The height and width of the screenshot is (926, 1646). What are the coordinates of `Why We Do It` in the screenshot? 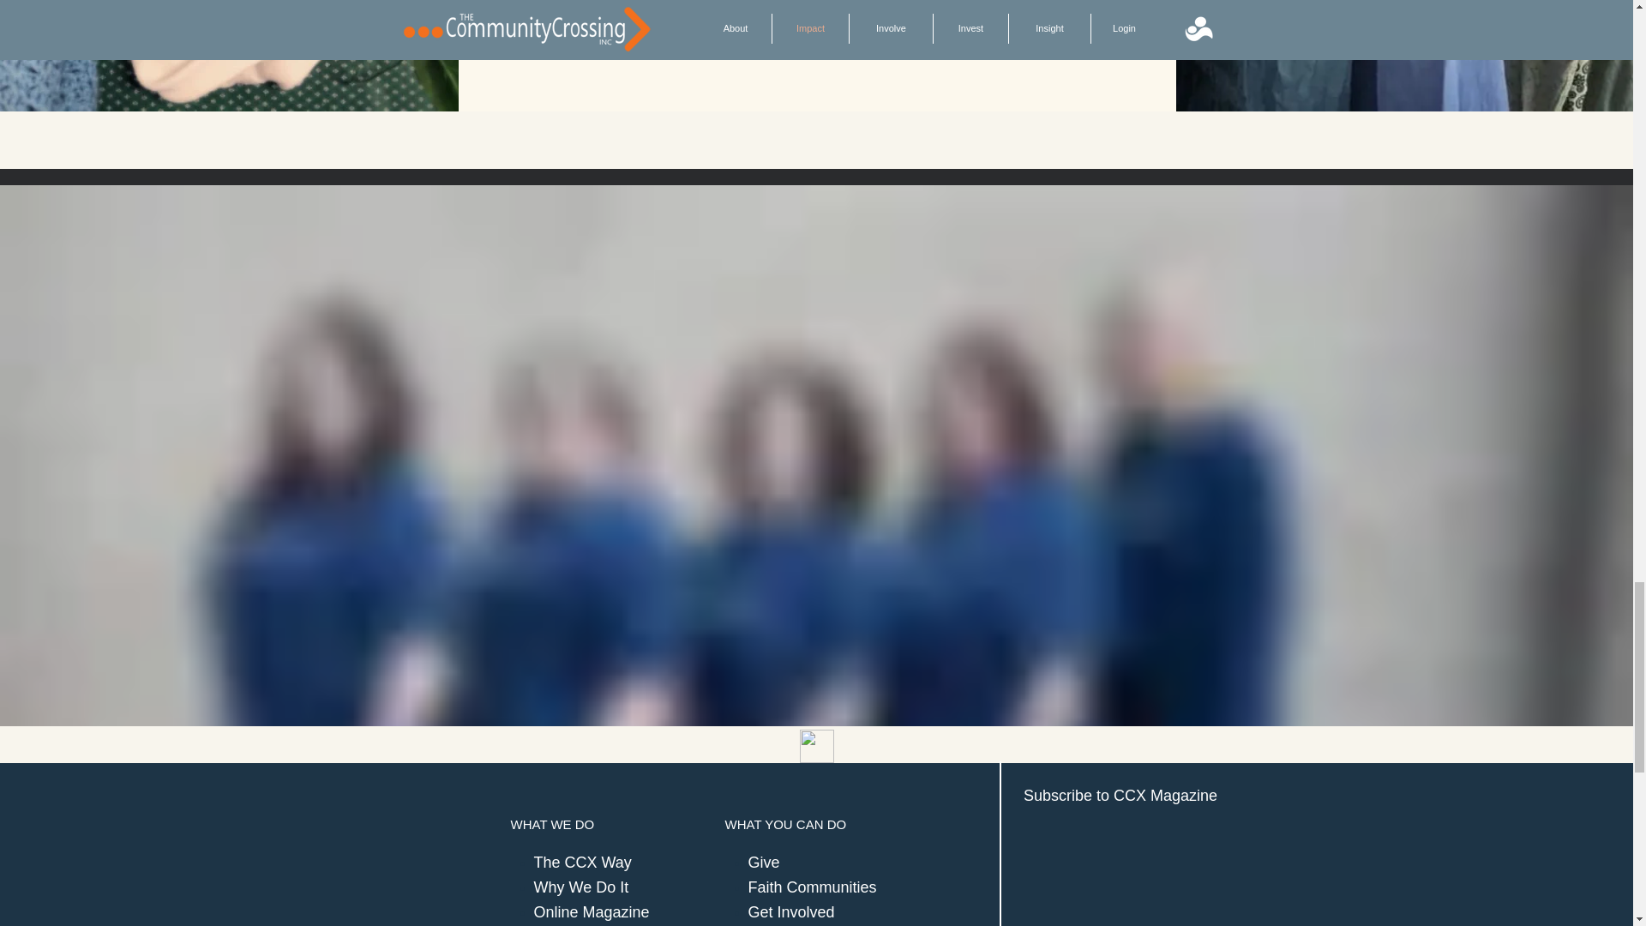 It's located at (581, 887).